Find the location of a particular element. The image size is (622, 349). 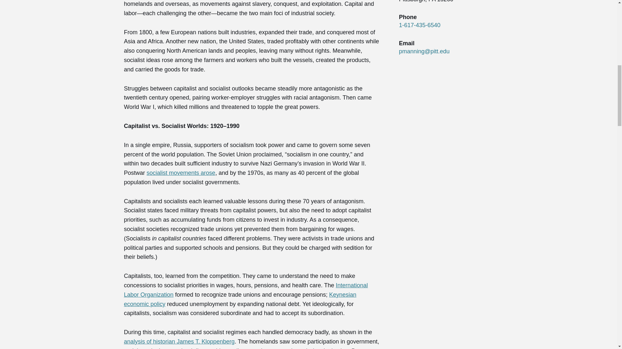

socialist movements arose is located at coordinates (181, 173).